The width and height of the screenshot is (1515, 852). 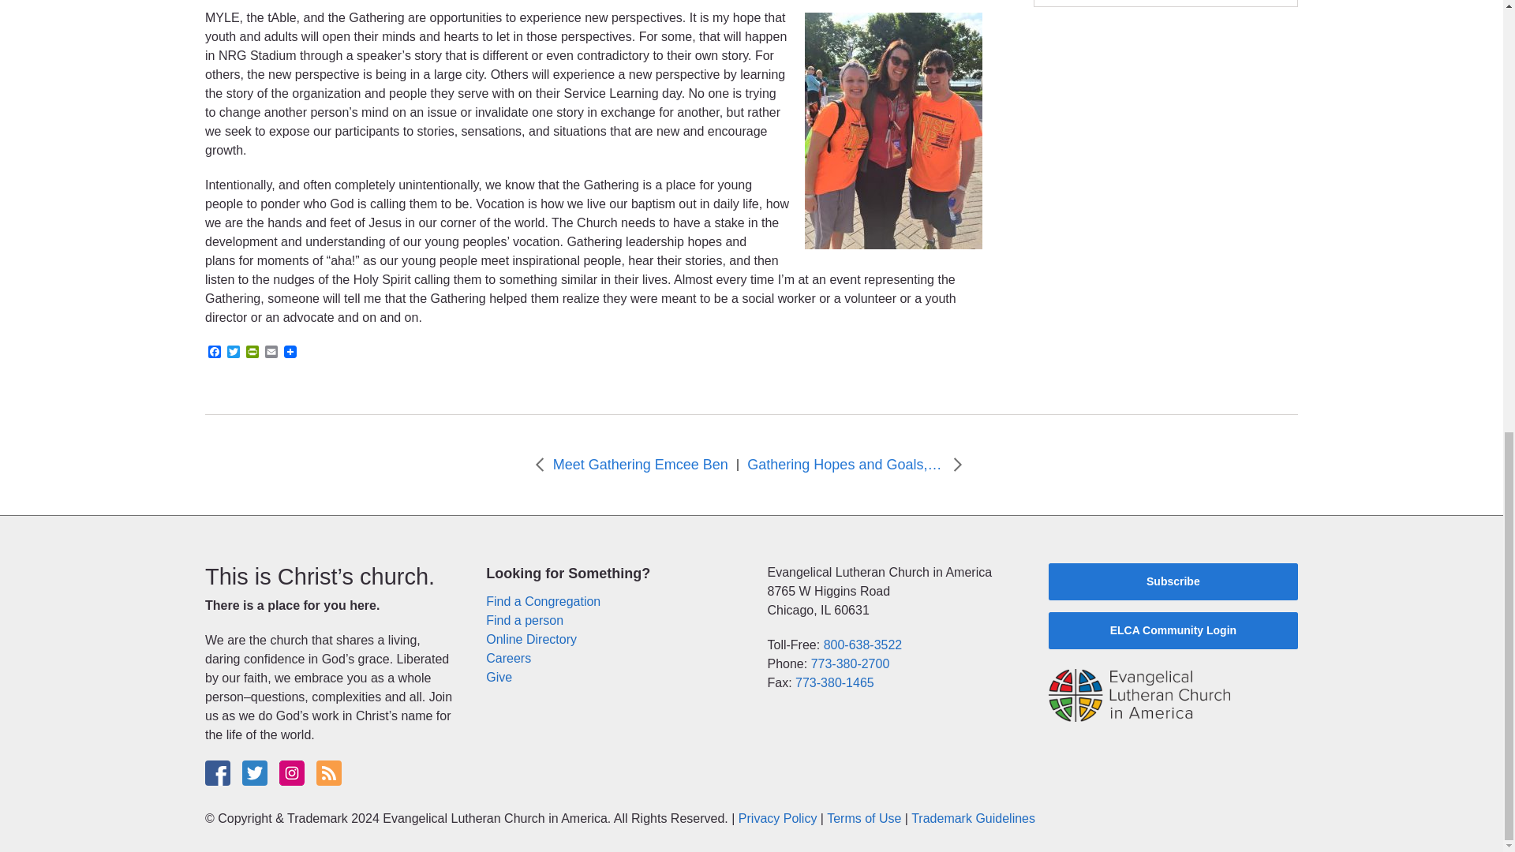 What do you see at coordinates (215, 353) in the screenshot?
I see `Facebook` at bounding box center [215, 353].